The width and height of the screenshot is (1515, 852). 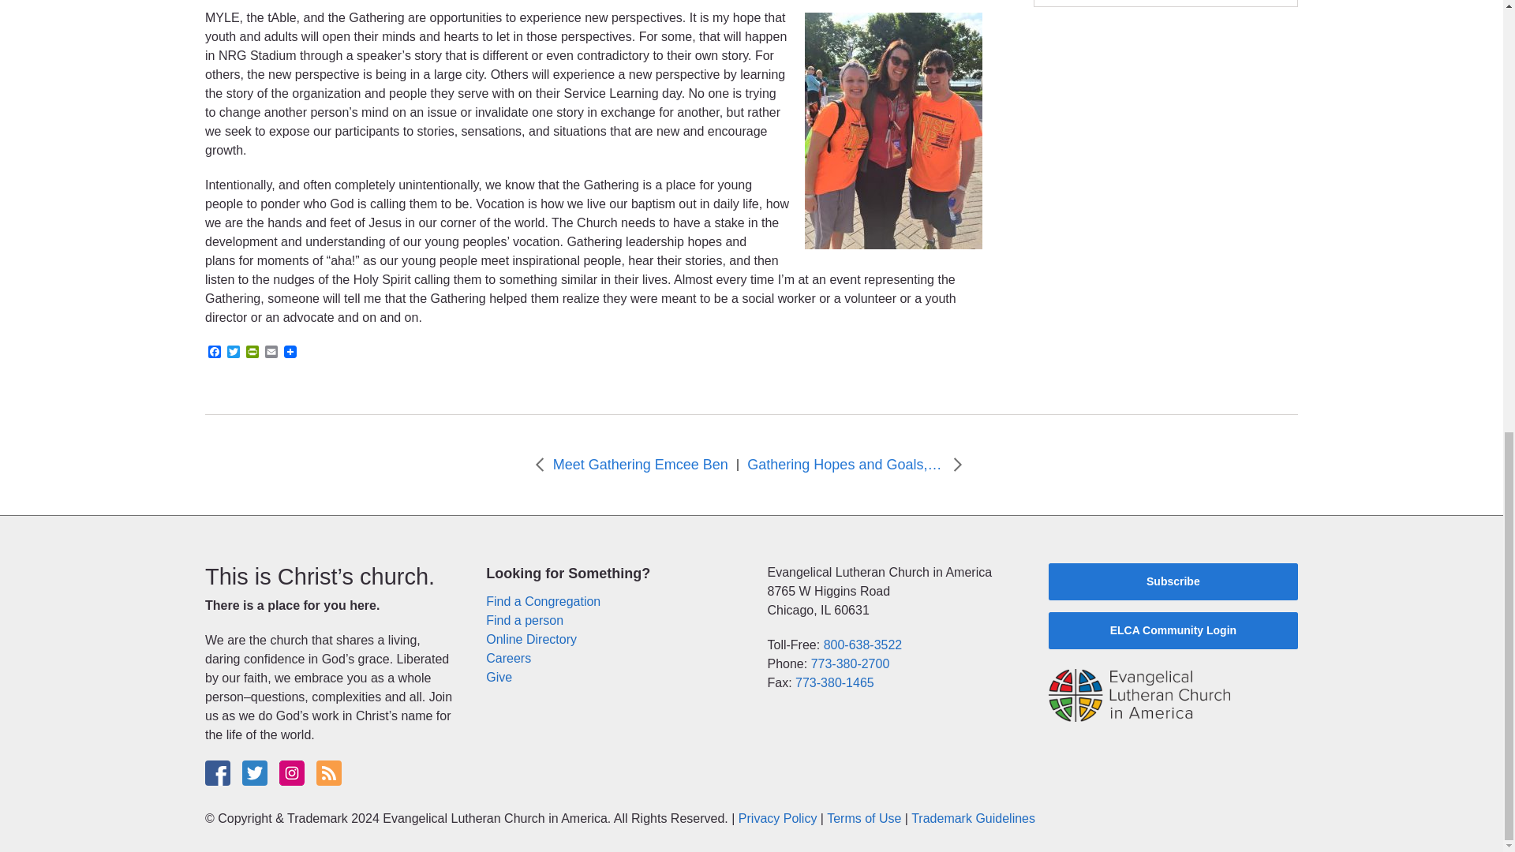 What do you see at coordinates (215, 353) in the screenshot?
I see `Facebook` at bounding box center [215, 353].